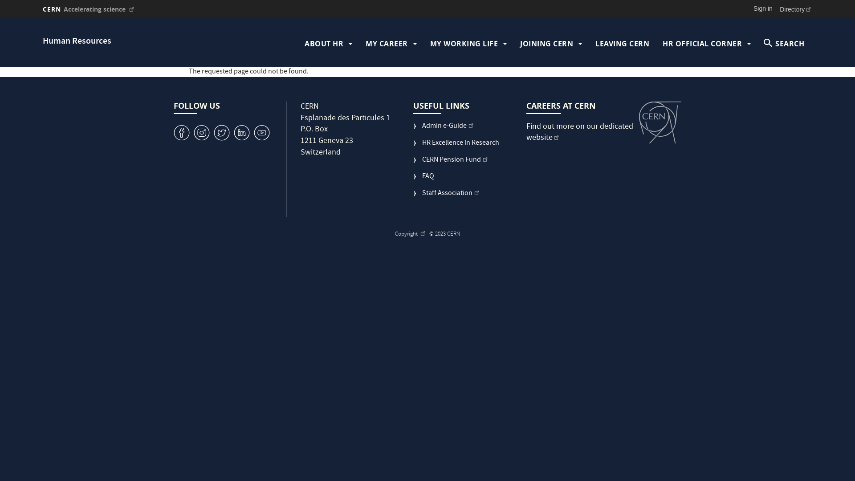 This screenshot has width=855, height=481. What do you see at coordinates (424, 180) in the screenshot?
I see `FAQ` at bounding box center [424, 180].